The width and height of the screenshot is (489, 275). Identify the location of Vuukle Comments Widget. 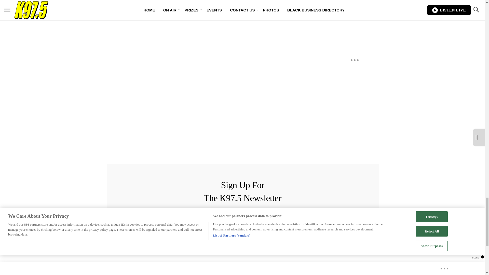
(197, 28).